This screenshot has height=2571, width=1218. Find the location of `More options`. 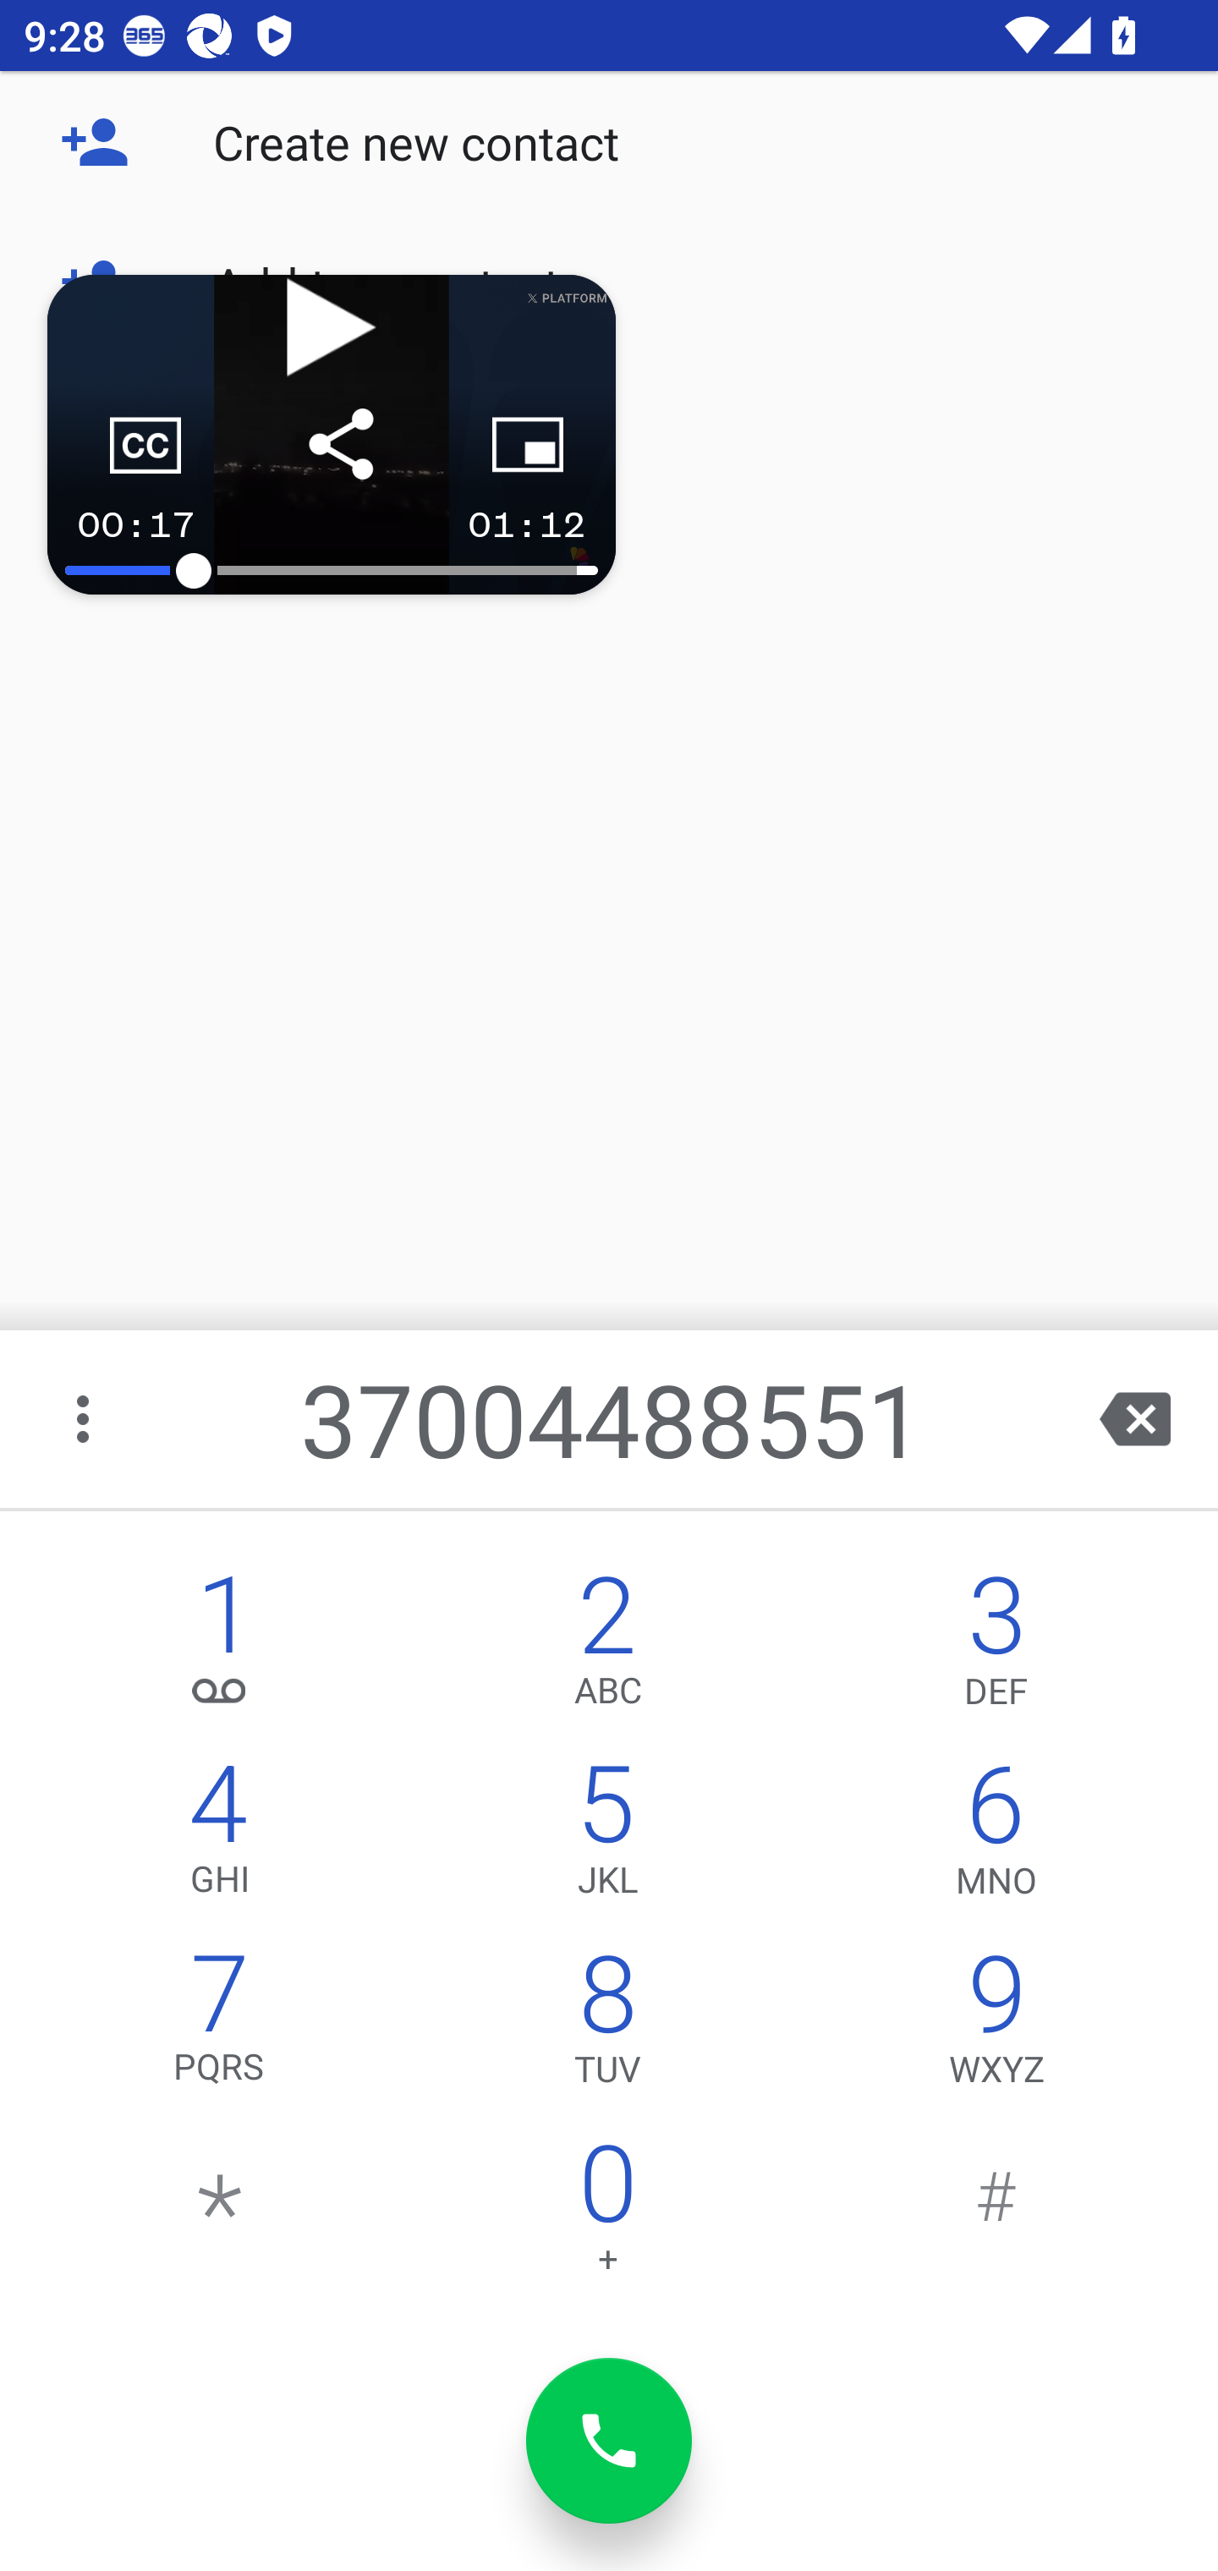

More options is located at coordinates (85, 1419).